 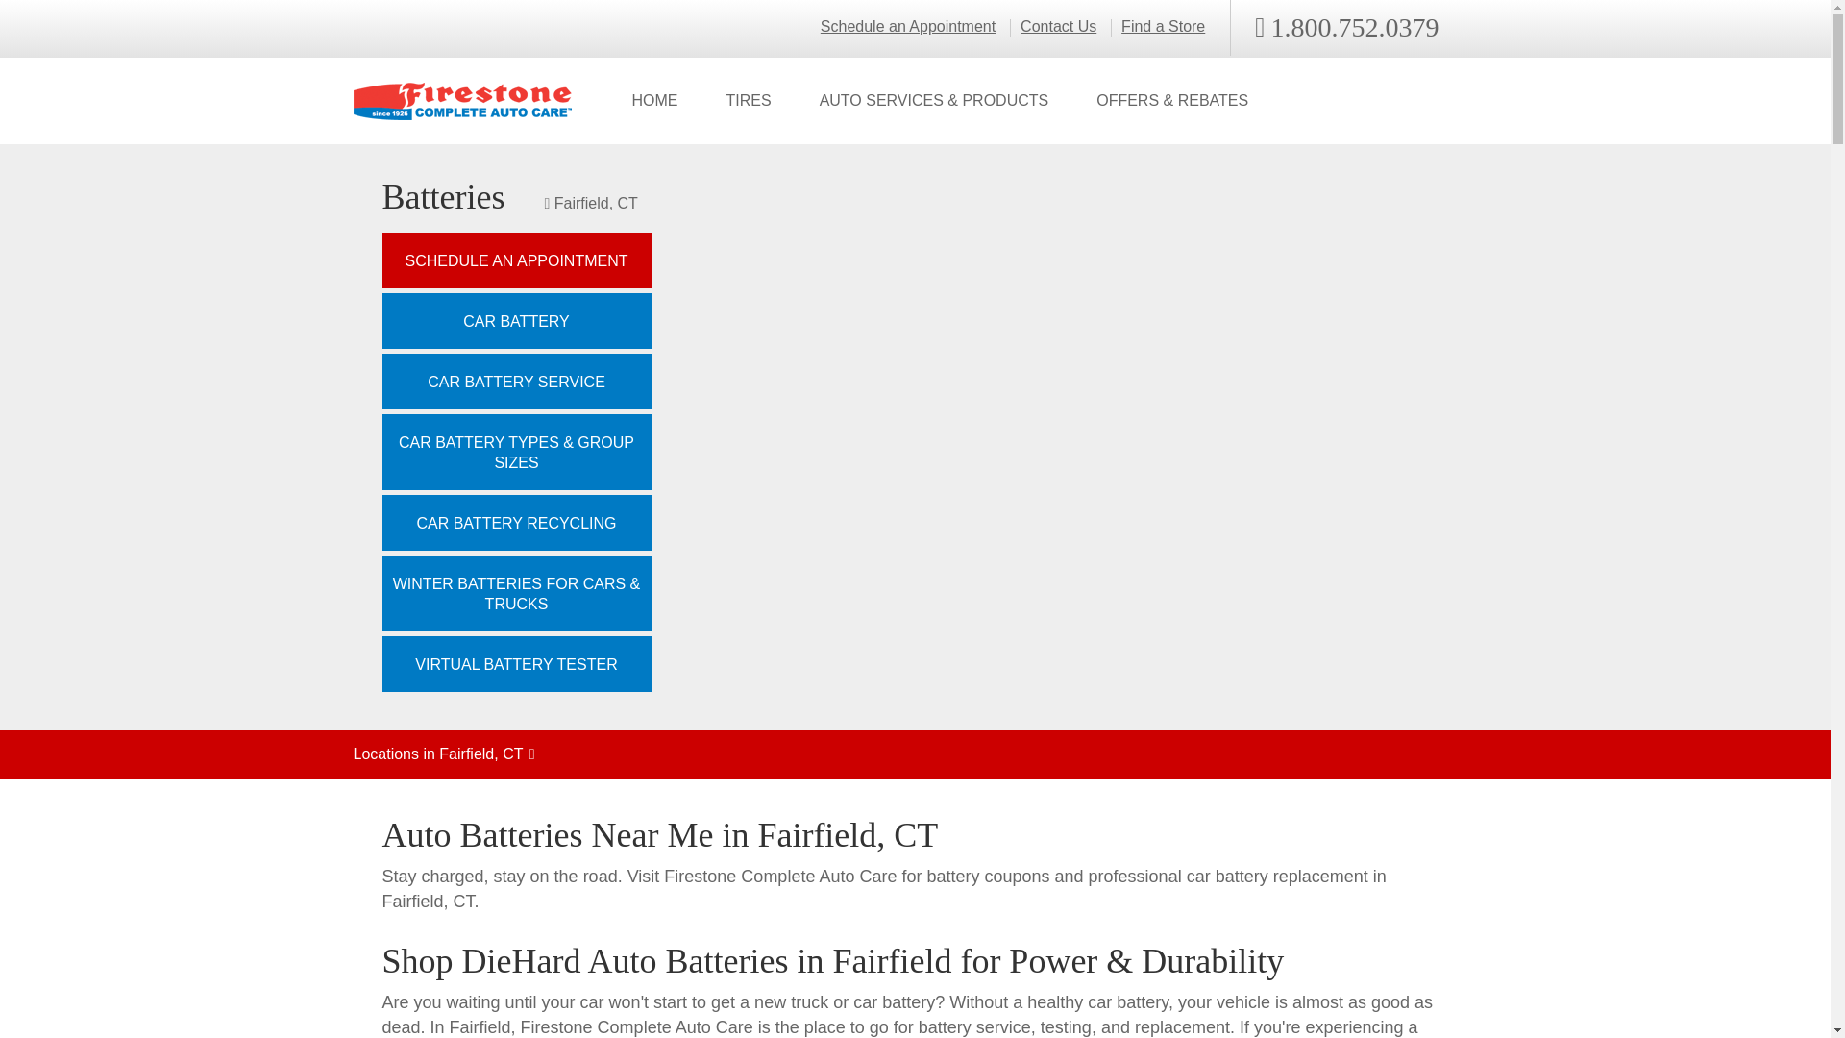 What do you see at coordinates (1346, 28) in the screenshot?
I see `1.800.752.0379` at bounding box center [1346, 28].